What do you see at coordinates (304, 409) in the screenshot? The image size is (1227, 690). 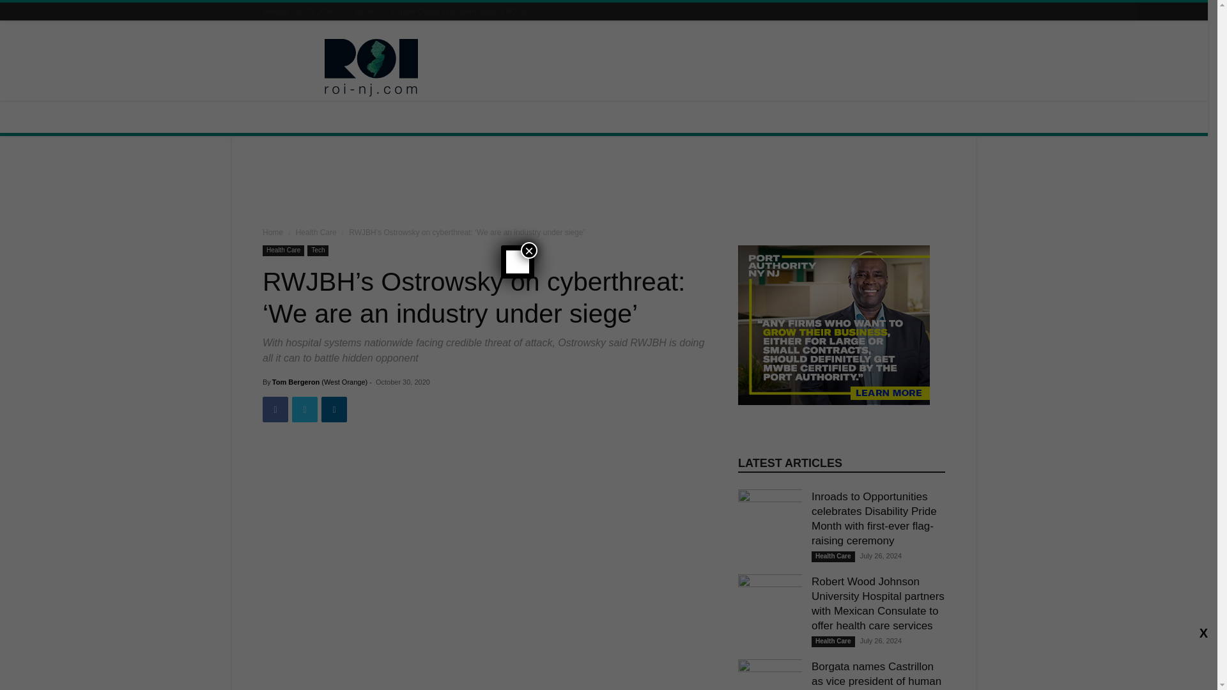 I see `Twitter` at bounding box center [304, 409].